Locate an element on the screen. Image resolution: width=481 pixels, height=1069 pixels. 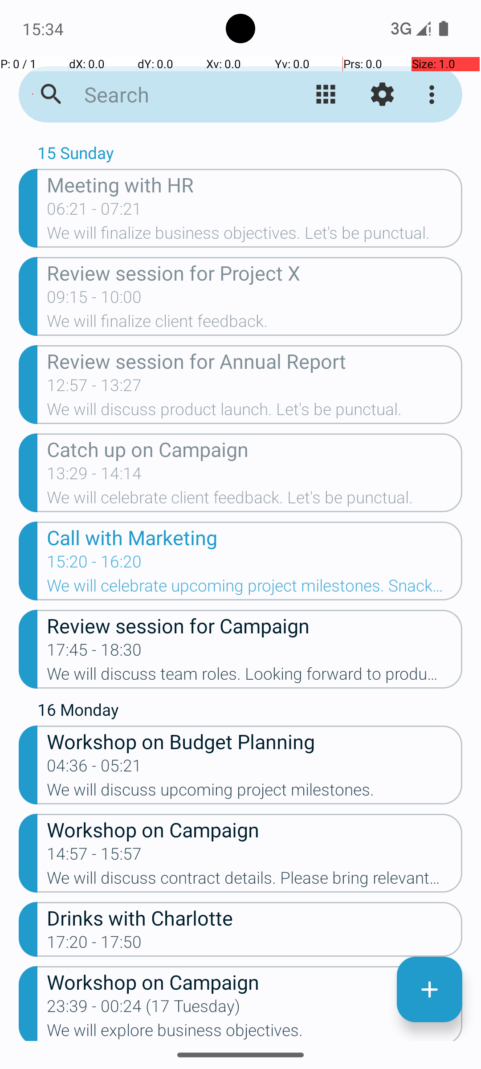
15 Sunday is located at coordinates (250, 155).